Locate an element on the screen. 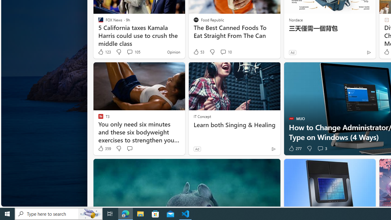 The height and width of the screenshot is (220, 391). View comments 105 Comment is located at coordinates (130, 52).